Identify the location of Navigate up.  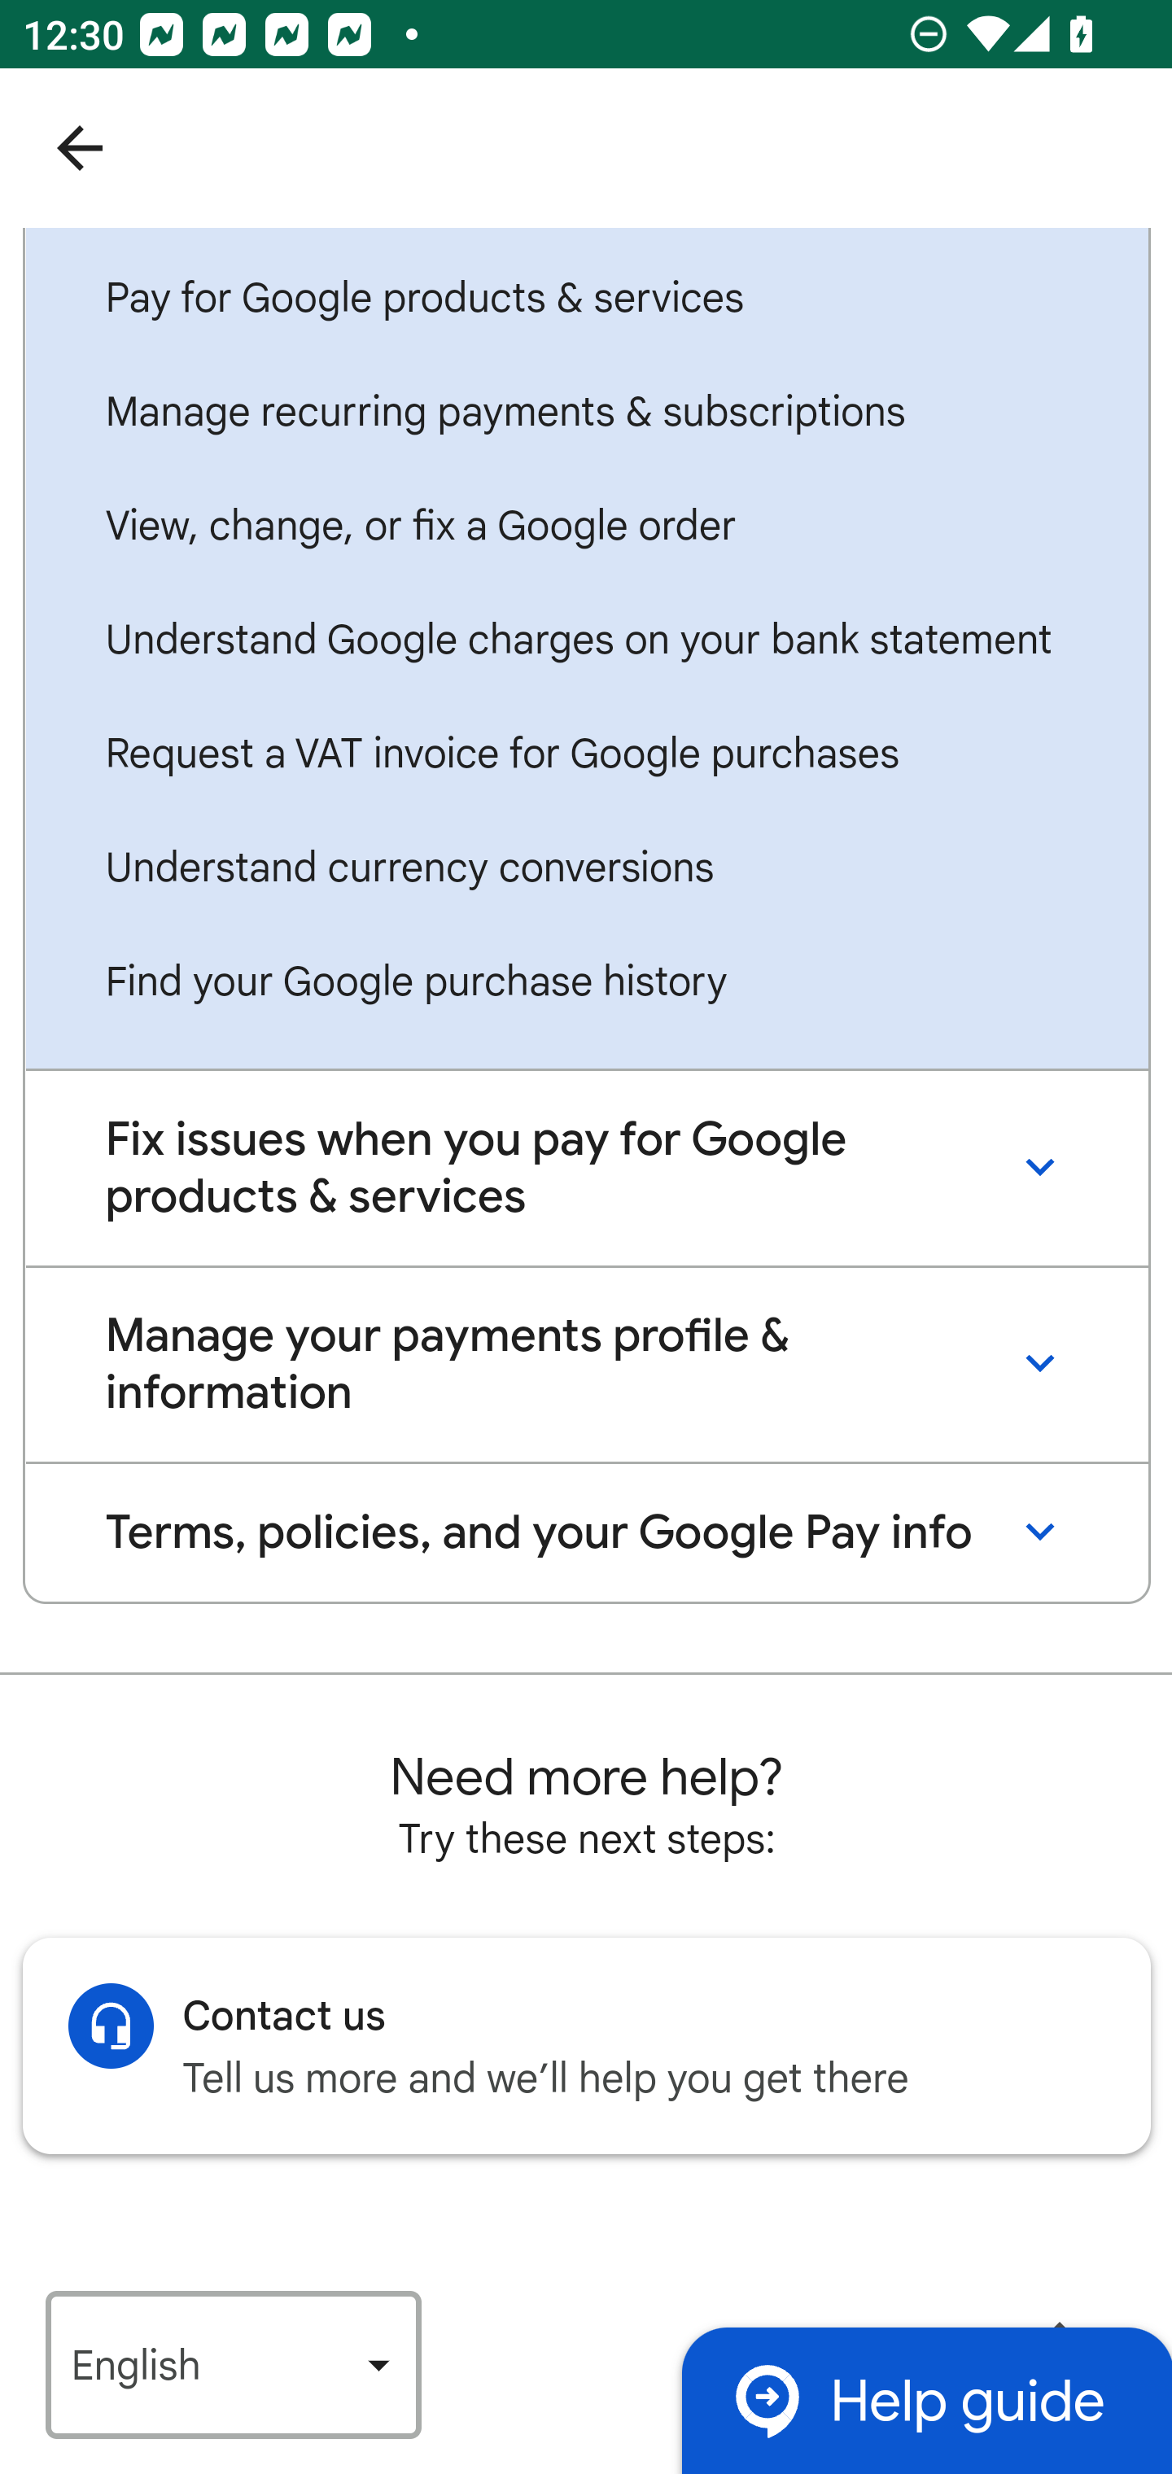
(80, 148).